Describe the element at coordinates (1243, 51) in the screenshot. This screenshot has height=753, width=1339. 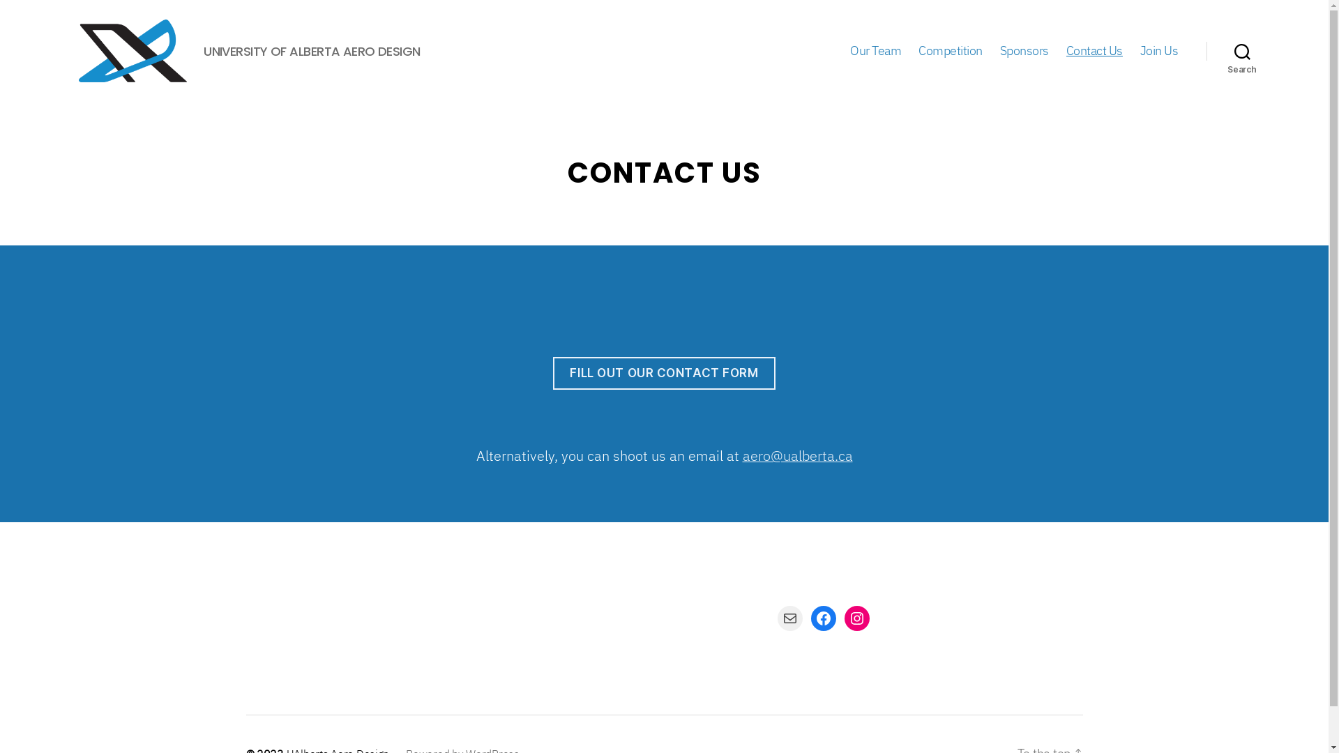
I see `Search` at that location.